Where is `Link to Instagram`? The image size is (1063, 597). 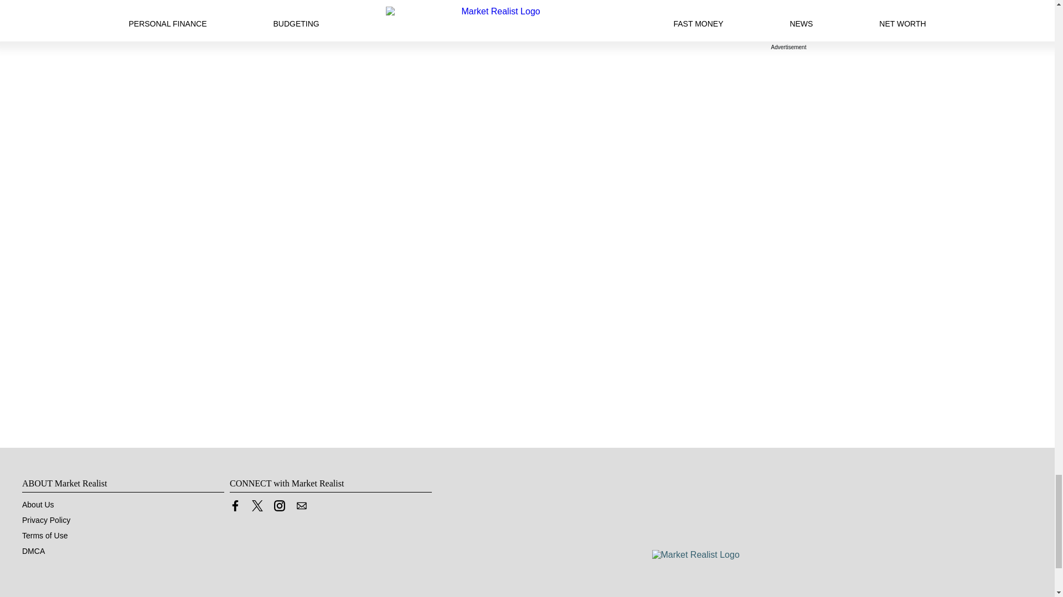 Link to Instagram is located at coordinates (279, 505).